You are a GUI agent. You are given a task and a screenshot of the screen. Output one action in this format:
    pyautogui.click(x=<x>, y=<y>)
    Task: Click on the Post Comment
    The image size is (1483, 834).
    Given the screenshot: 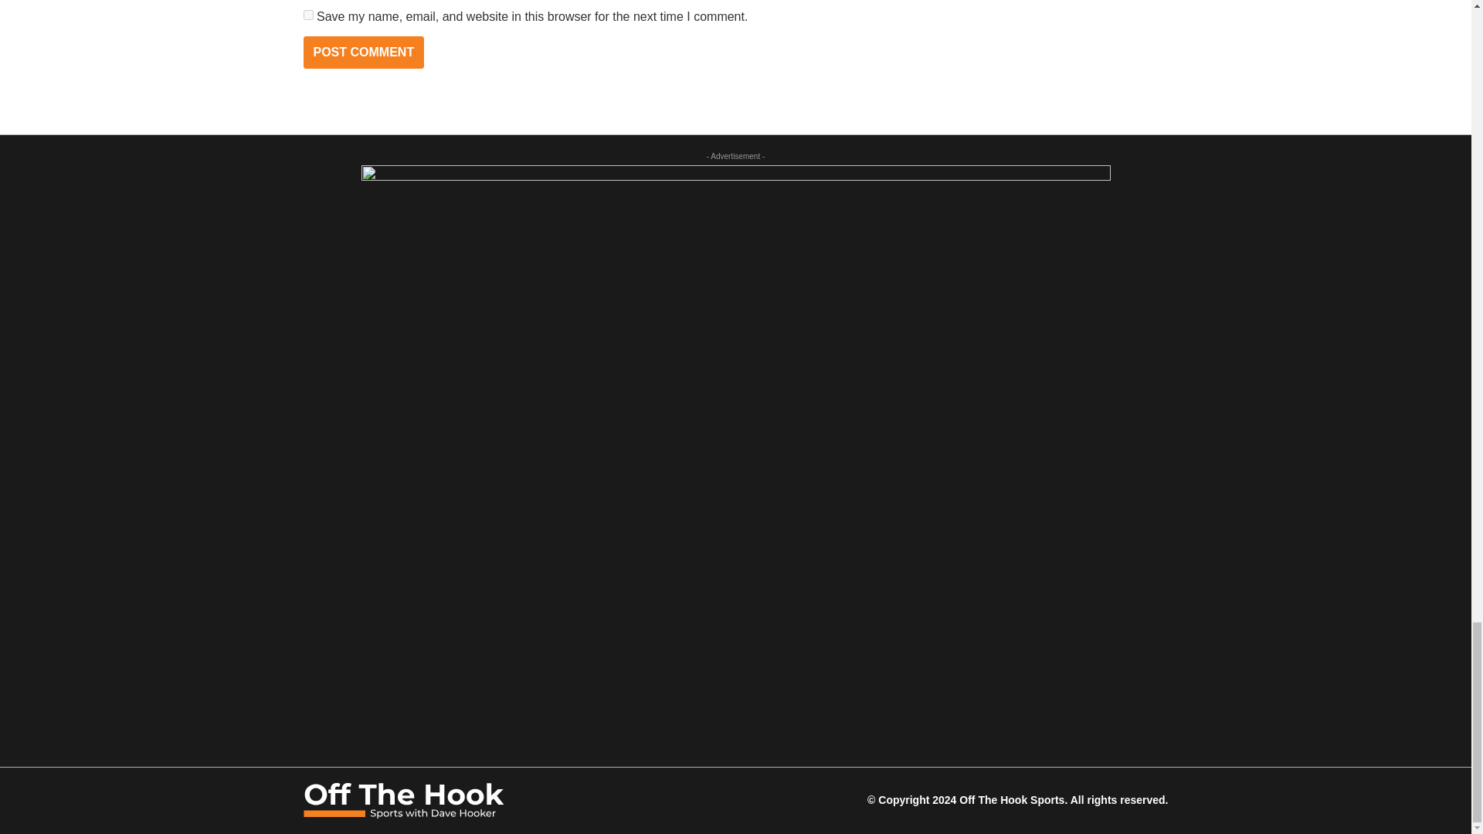 What is the action you would take?
    pyautogui.click(x=363, y=53)
    